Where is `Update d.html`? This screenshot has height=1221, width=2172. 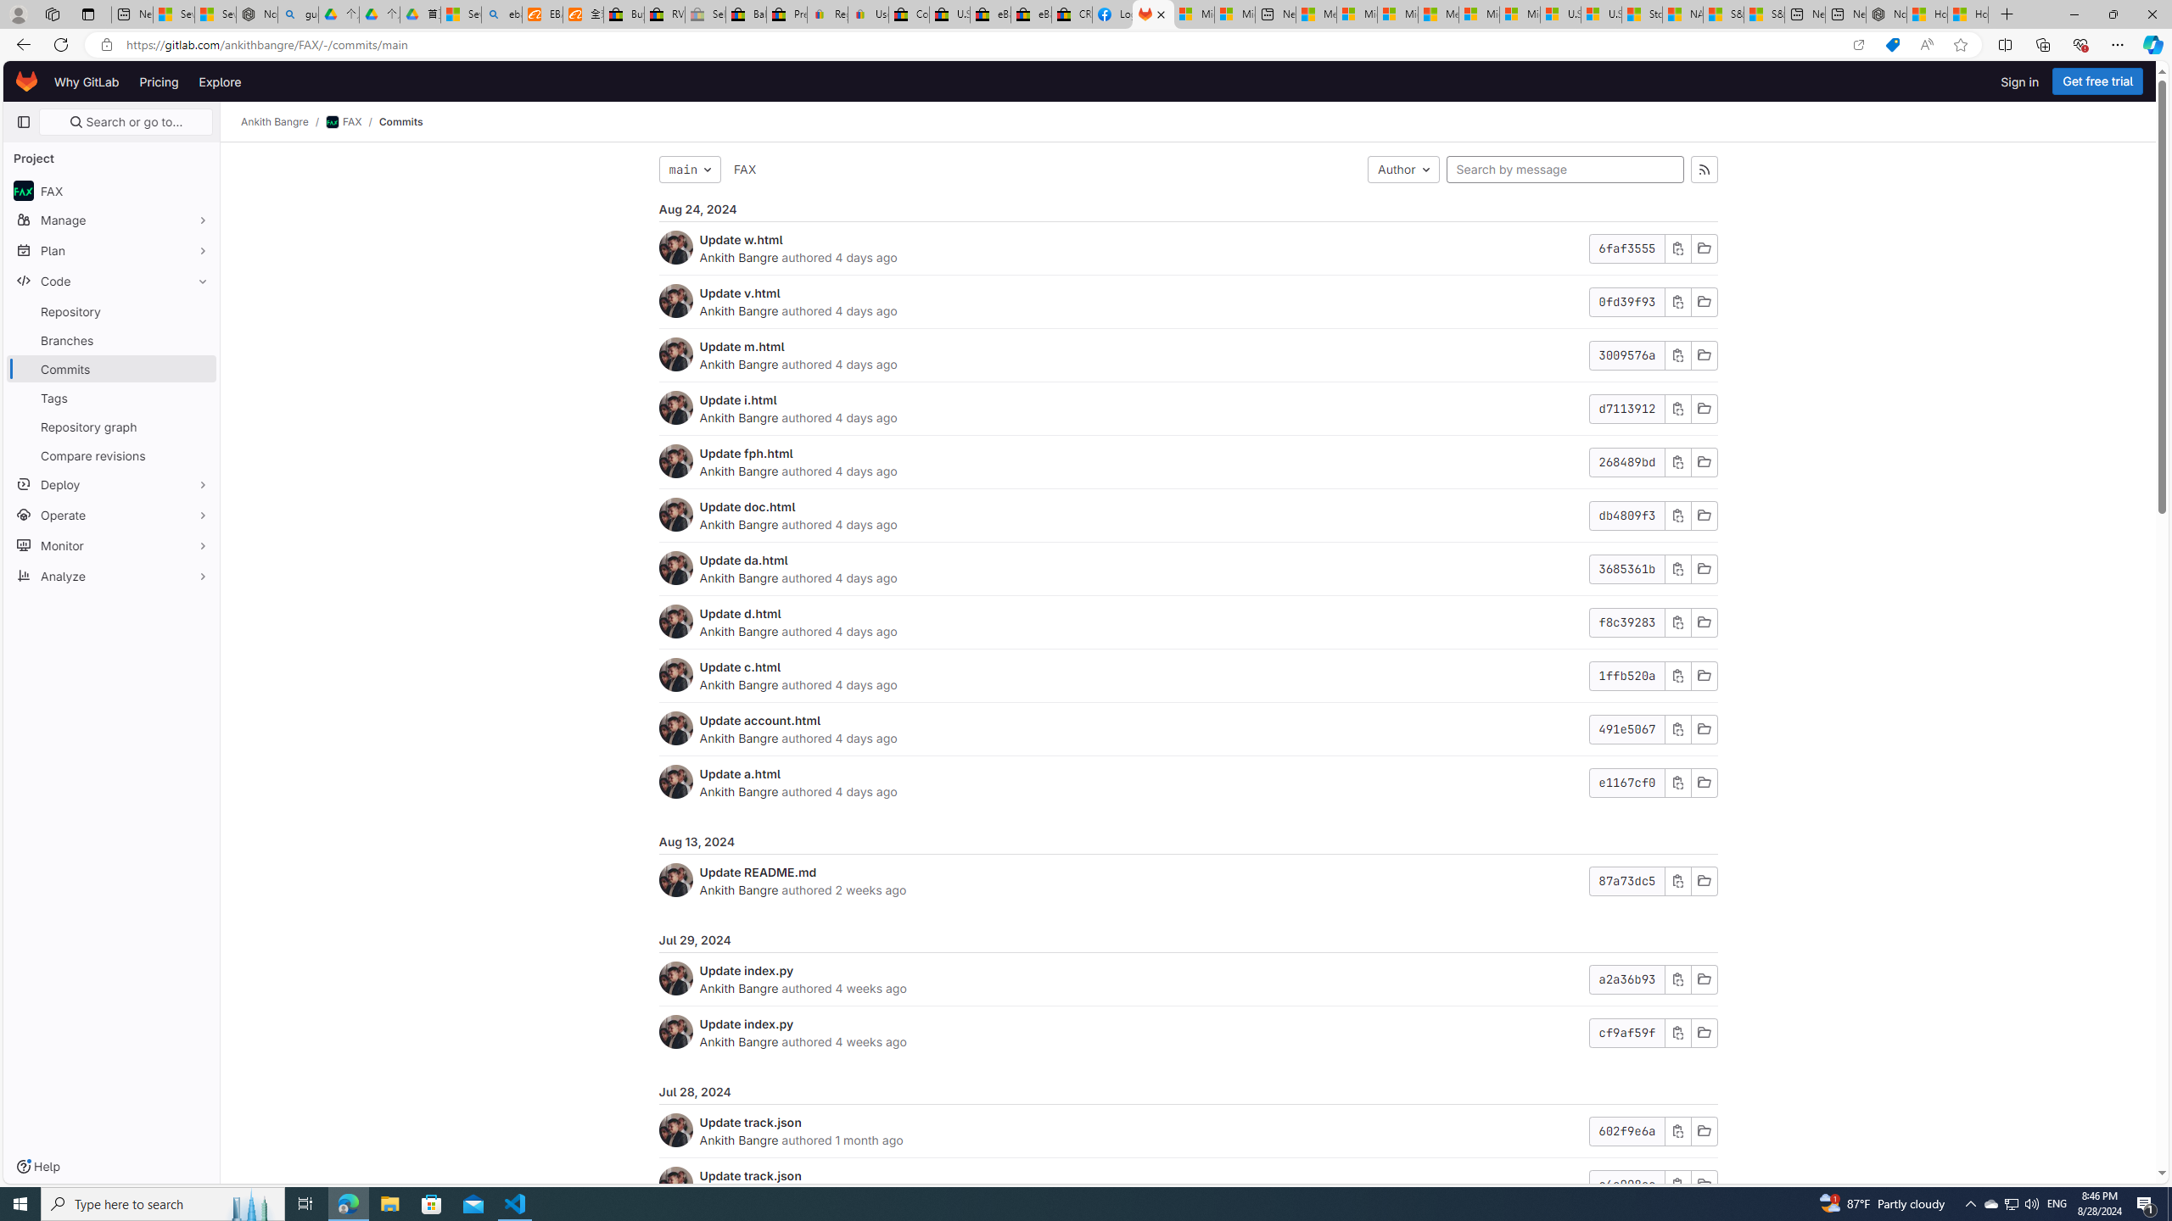
Update d.html is located at coordinates (740, 613).